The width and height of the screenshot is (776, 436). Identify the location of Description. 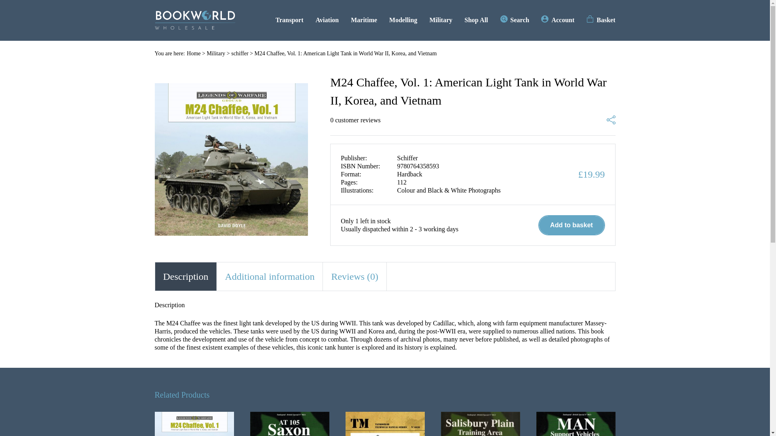
(186, 277).